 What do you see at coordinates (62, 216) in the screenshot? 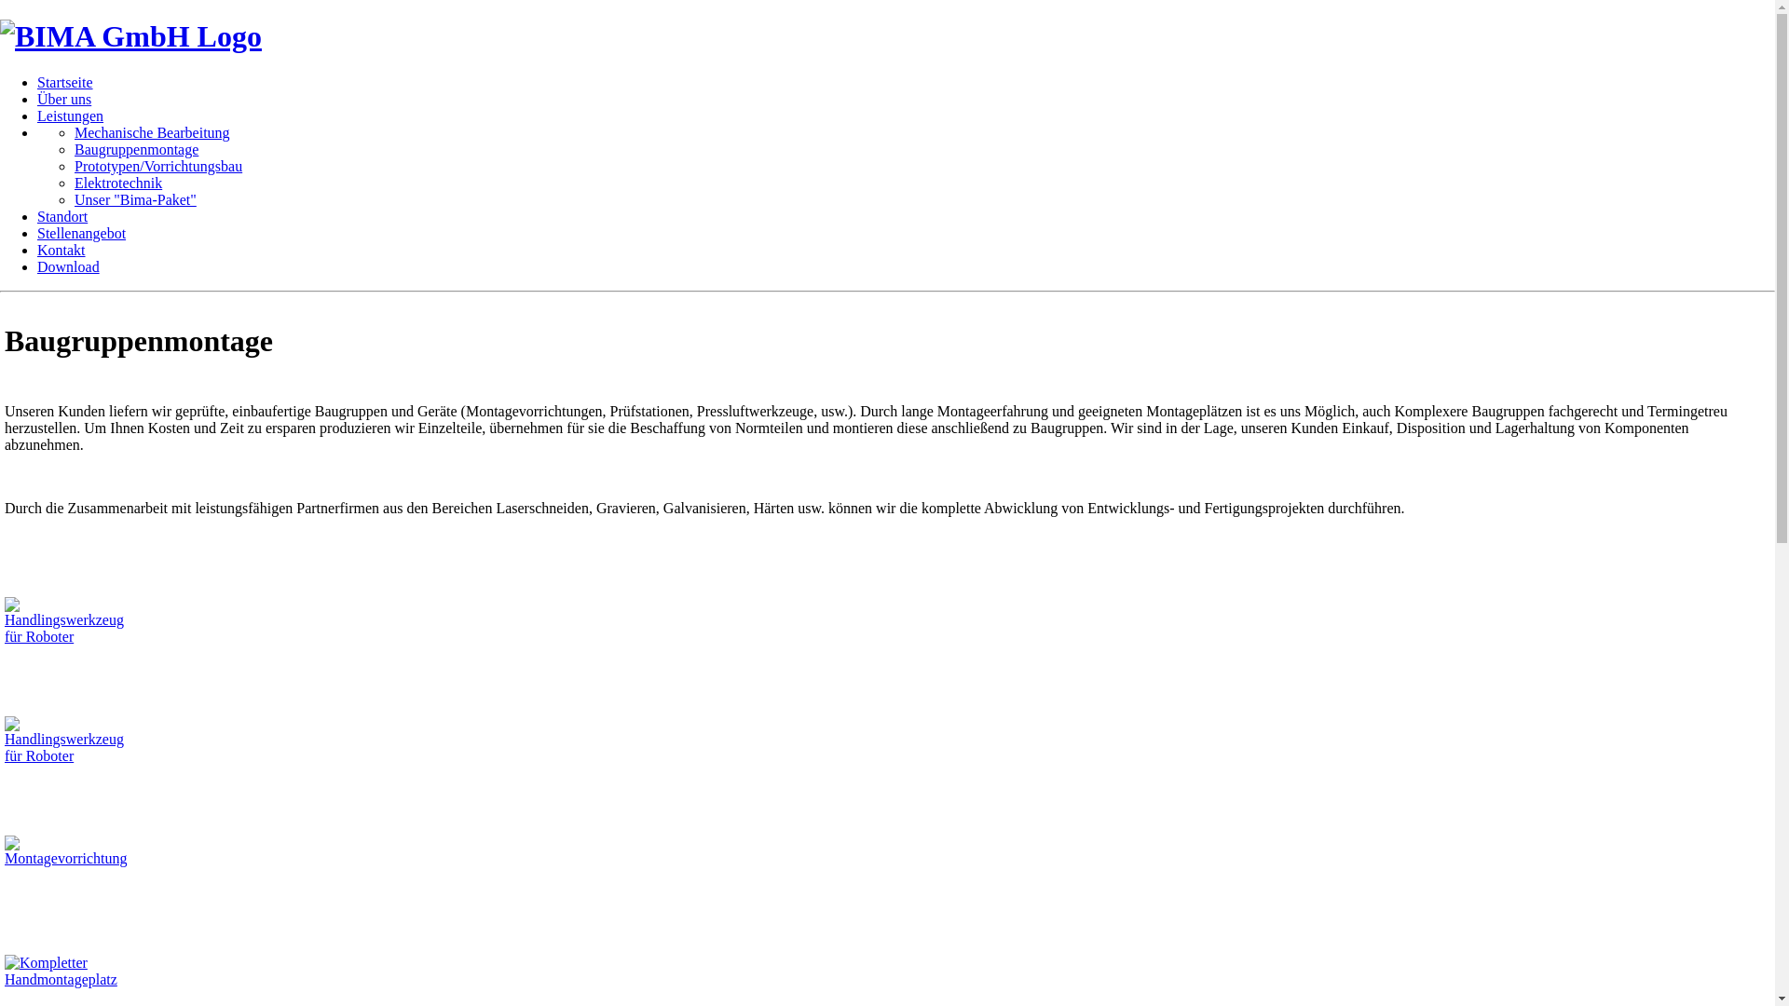
I see `Standort` at bounding box center [62, 216].